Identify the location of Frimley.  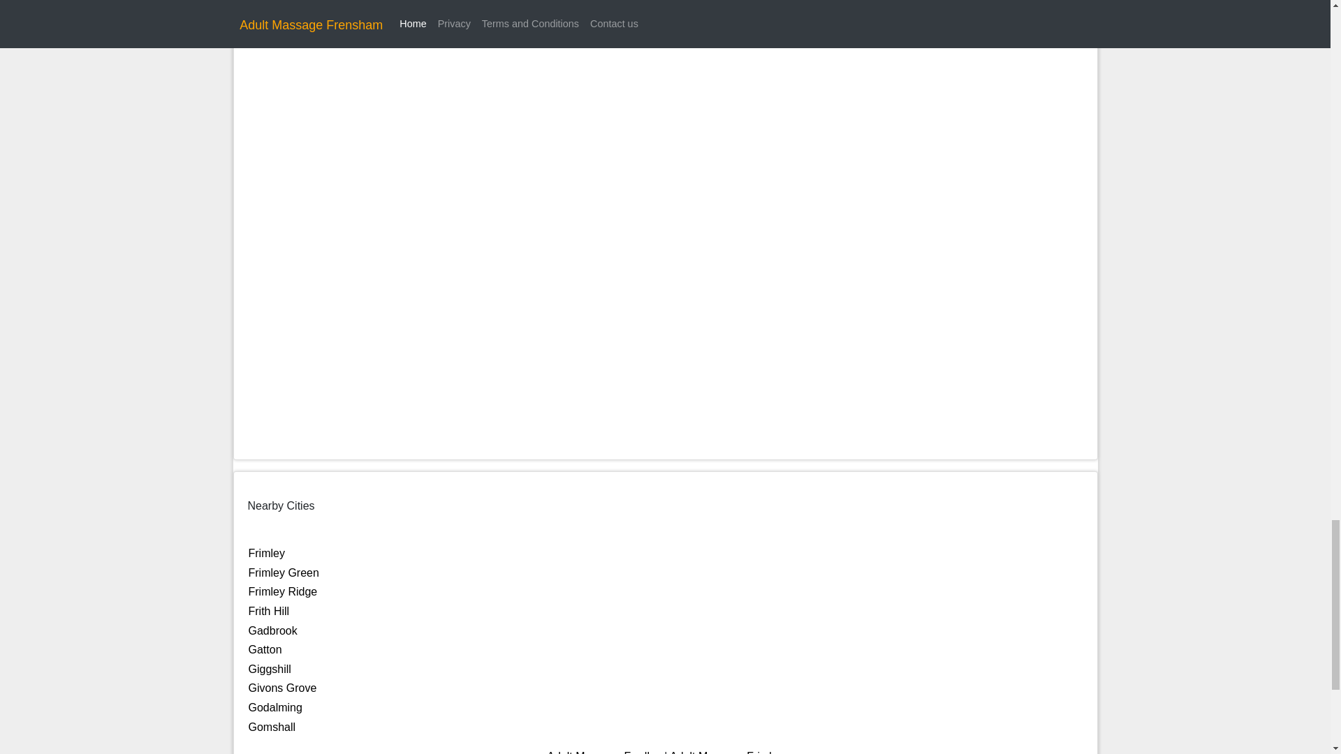
(266, 553).